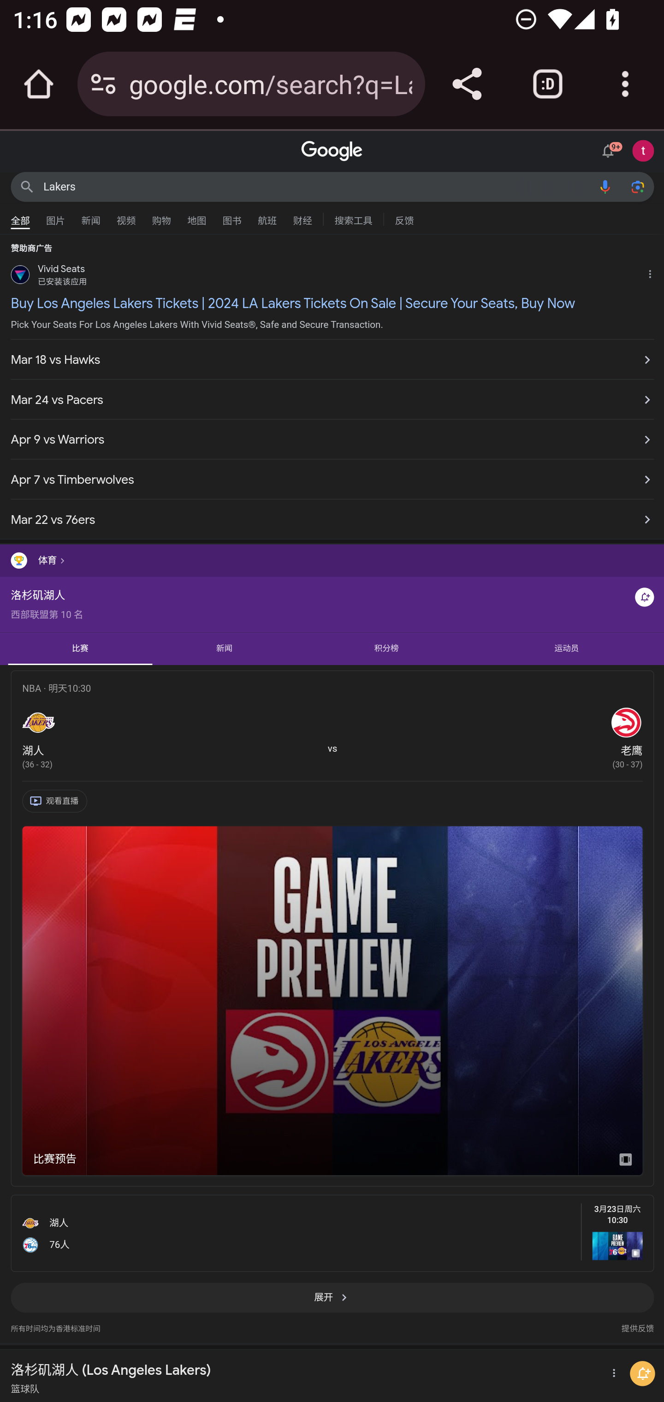  What do you see at coordinates (385, 648) in the screenshot?
I see `积分榜` at bounding box center [385, 648].